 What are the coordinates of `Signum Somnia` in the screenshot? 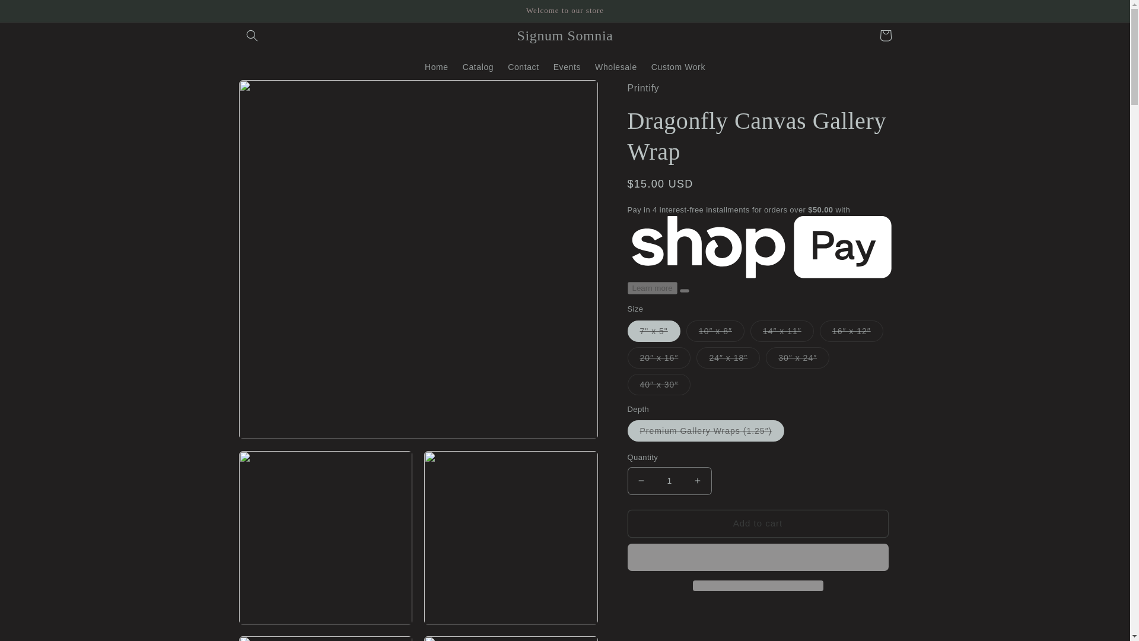 It's located at (565, 34).